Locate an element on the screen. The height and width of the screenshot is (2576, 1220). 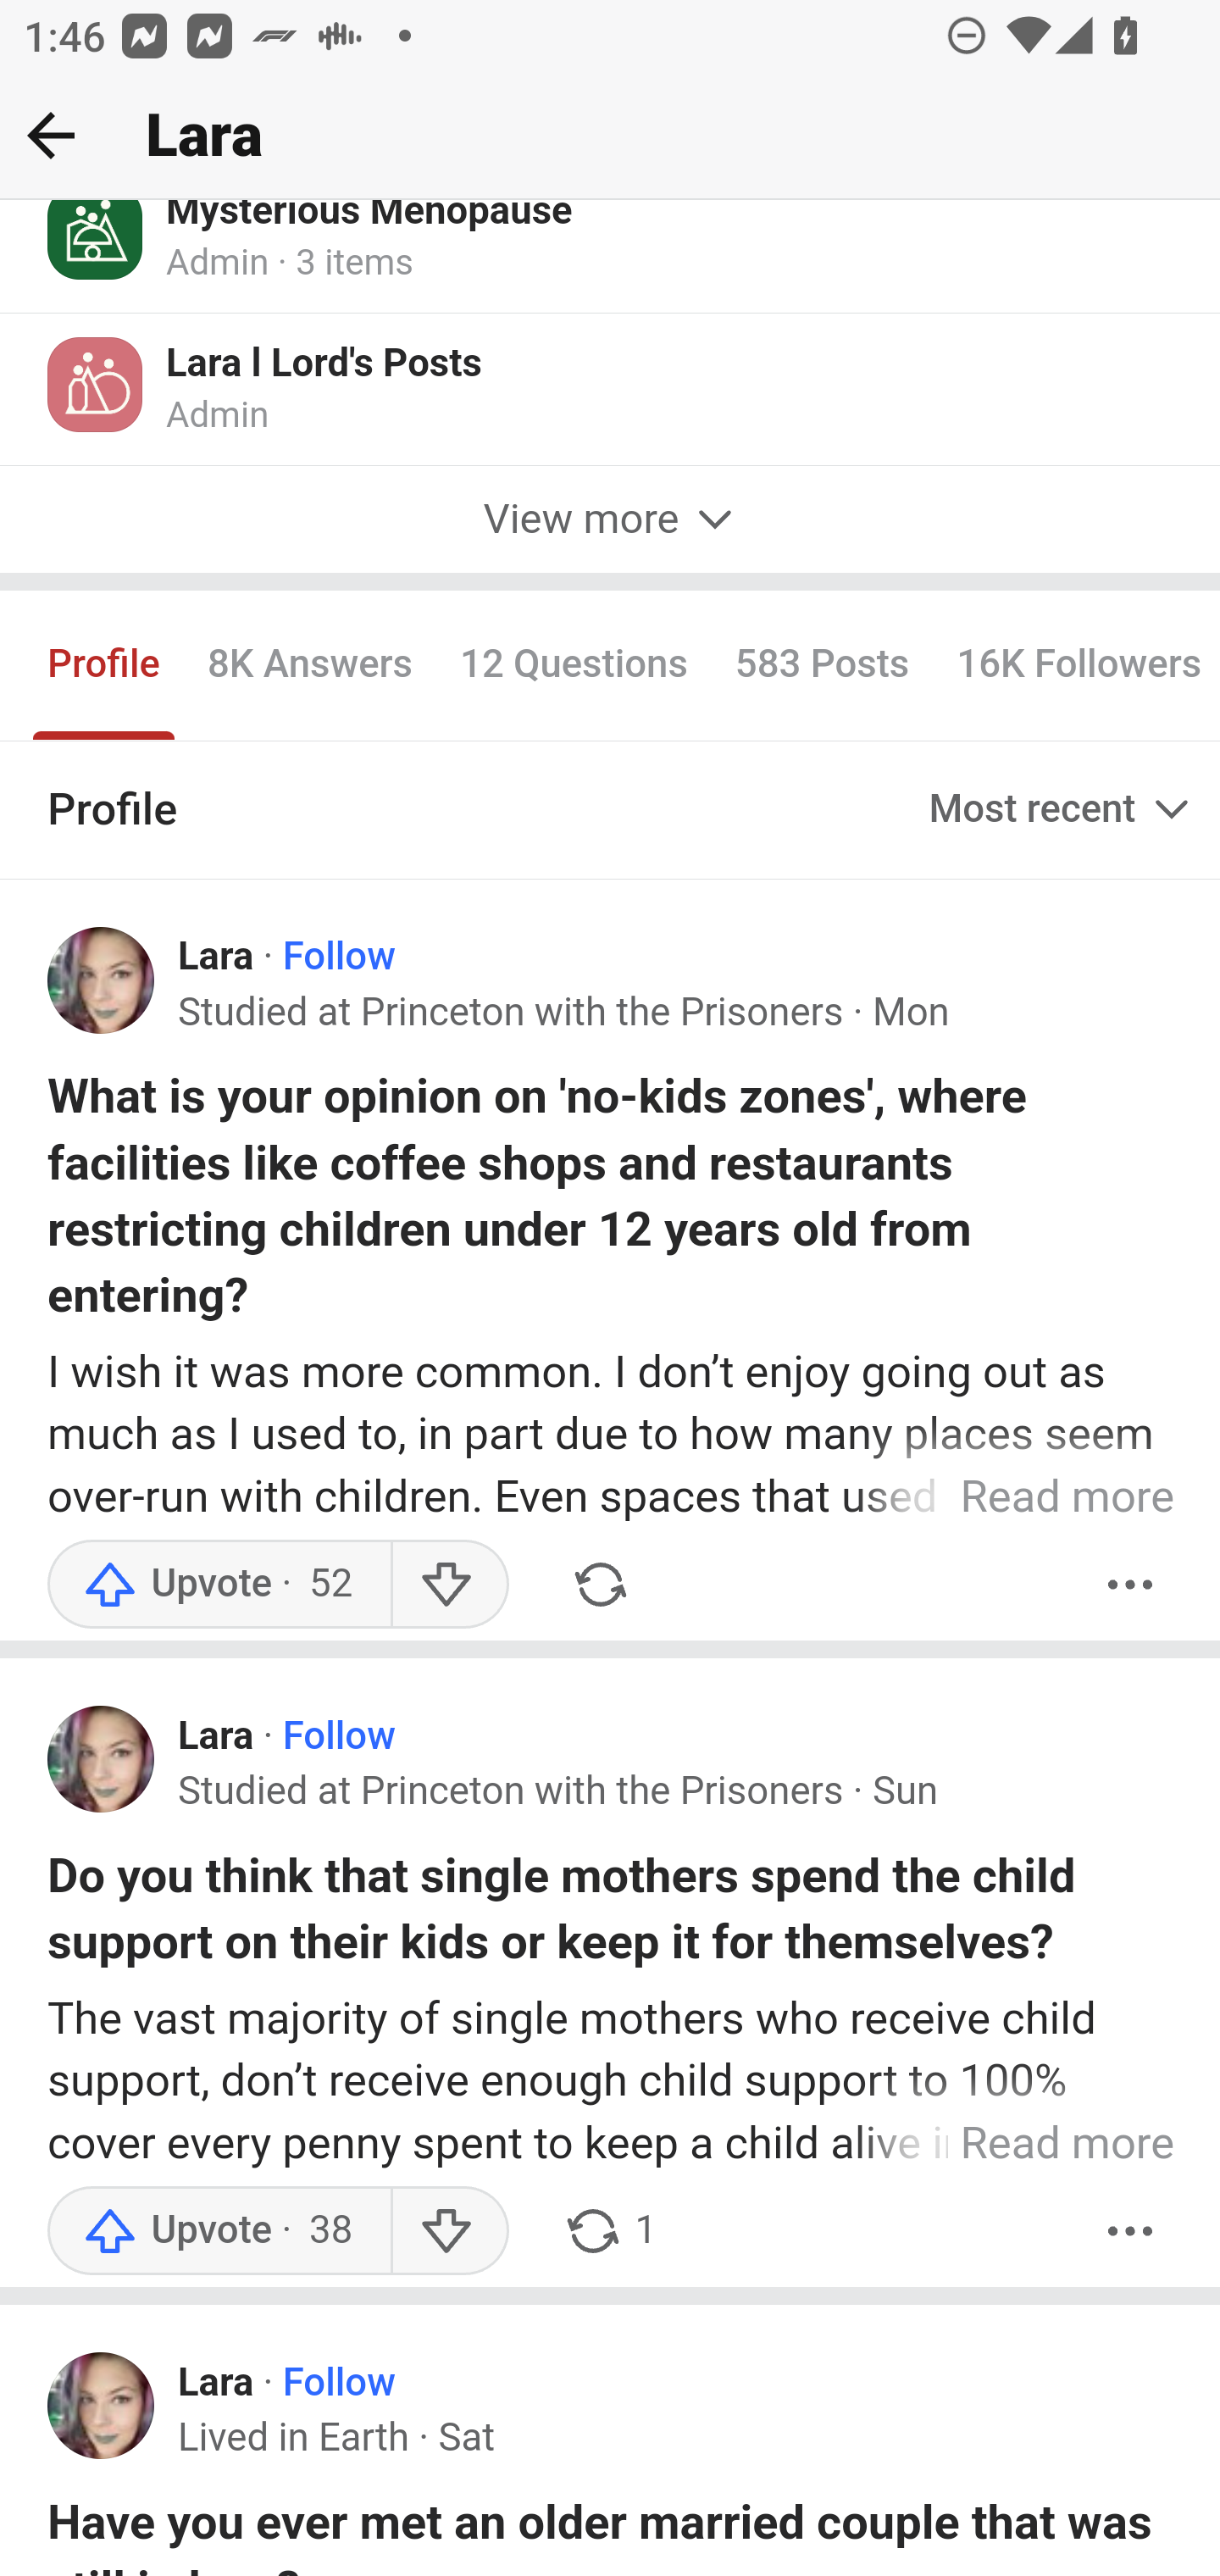
Upvote is located at coordinates (219, 2233).